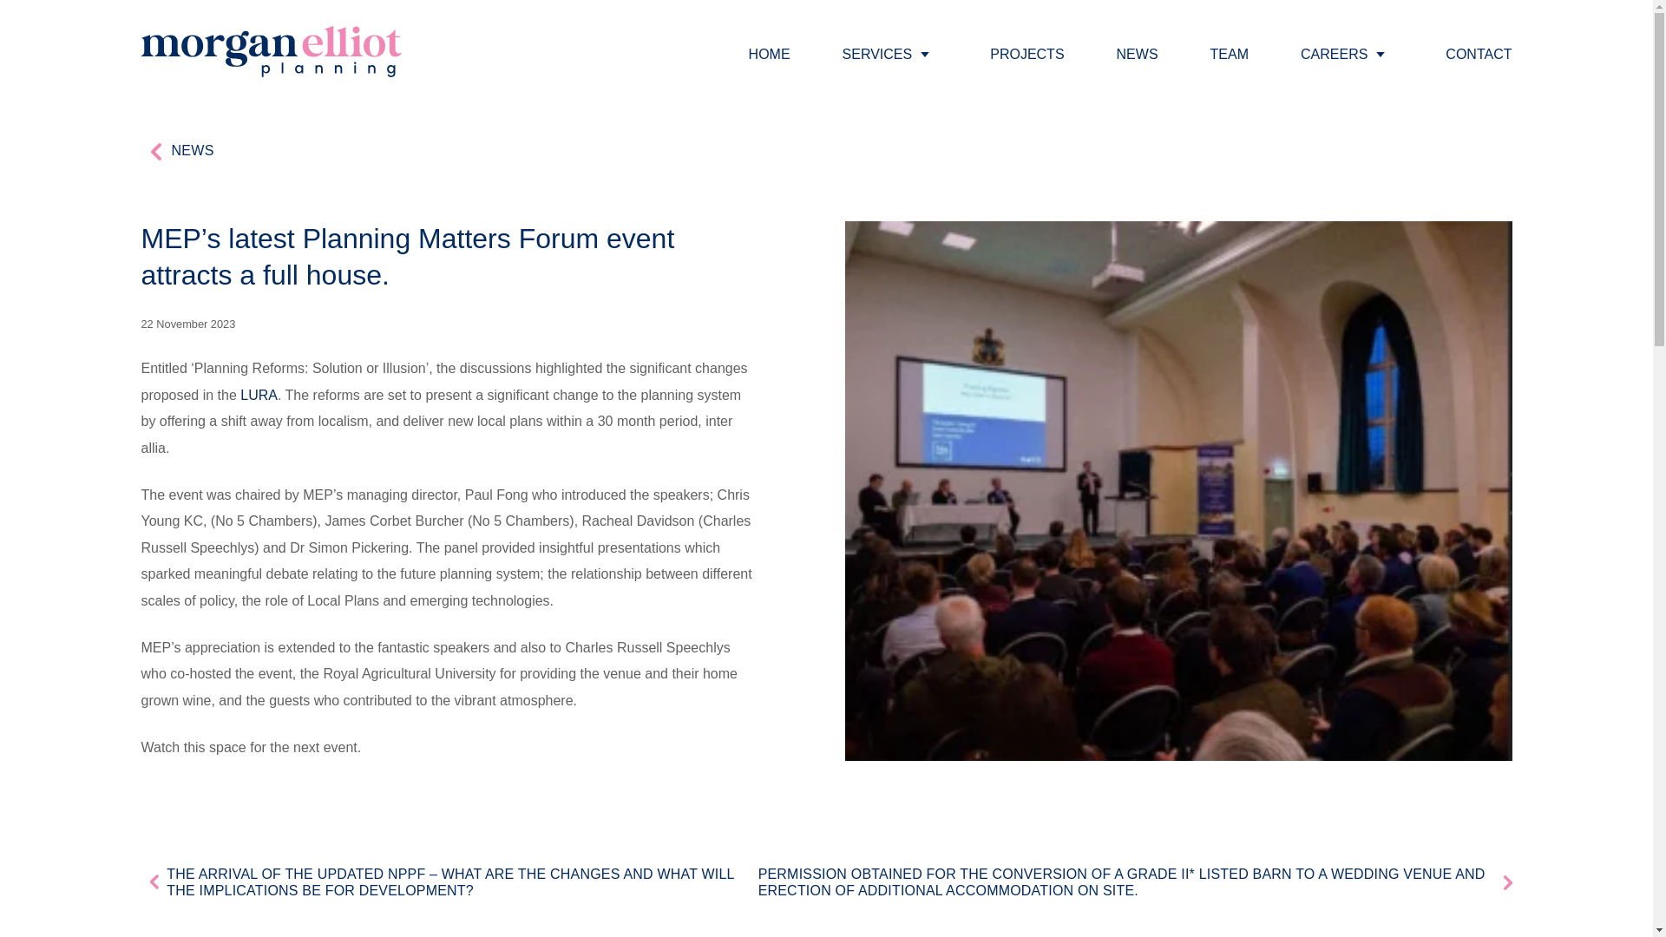 This screenshot has height=937, width=1666. What do you see at coordinates (1026, 54) in the screenshot?
I see `PROJECTS` at bounding box center [1026, 54].